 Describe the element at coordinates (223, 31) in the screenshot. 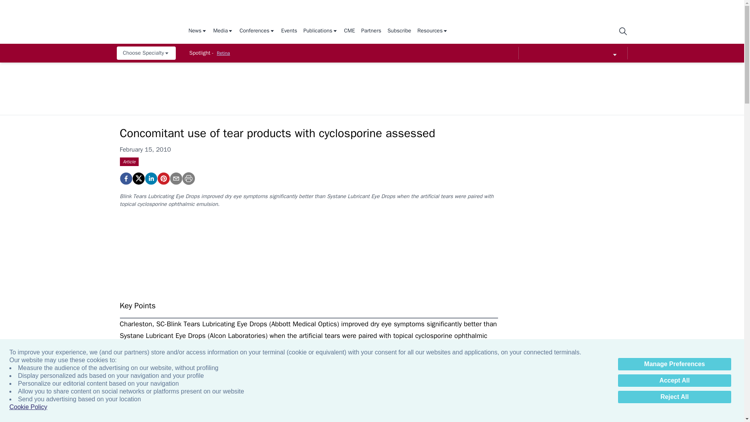

I see `Media` at that location.